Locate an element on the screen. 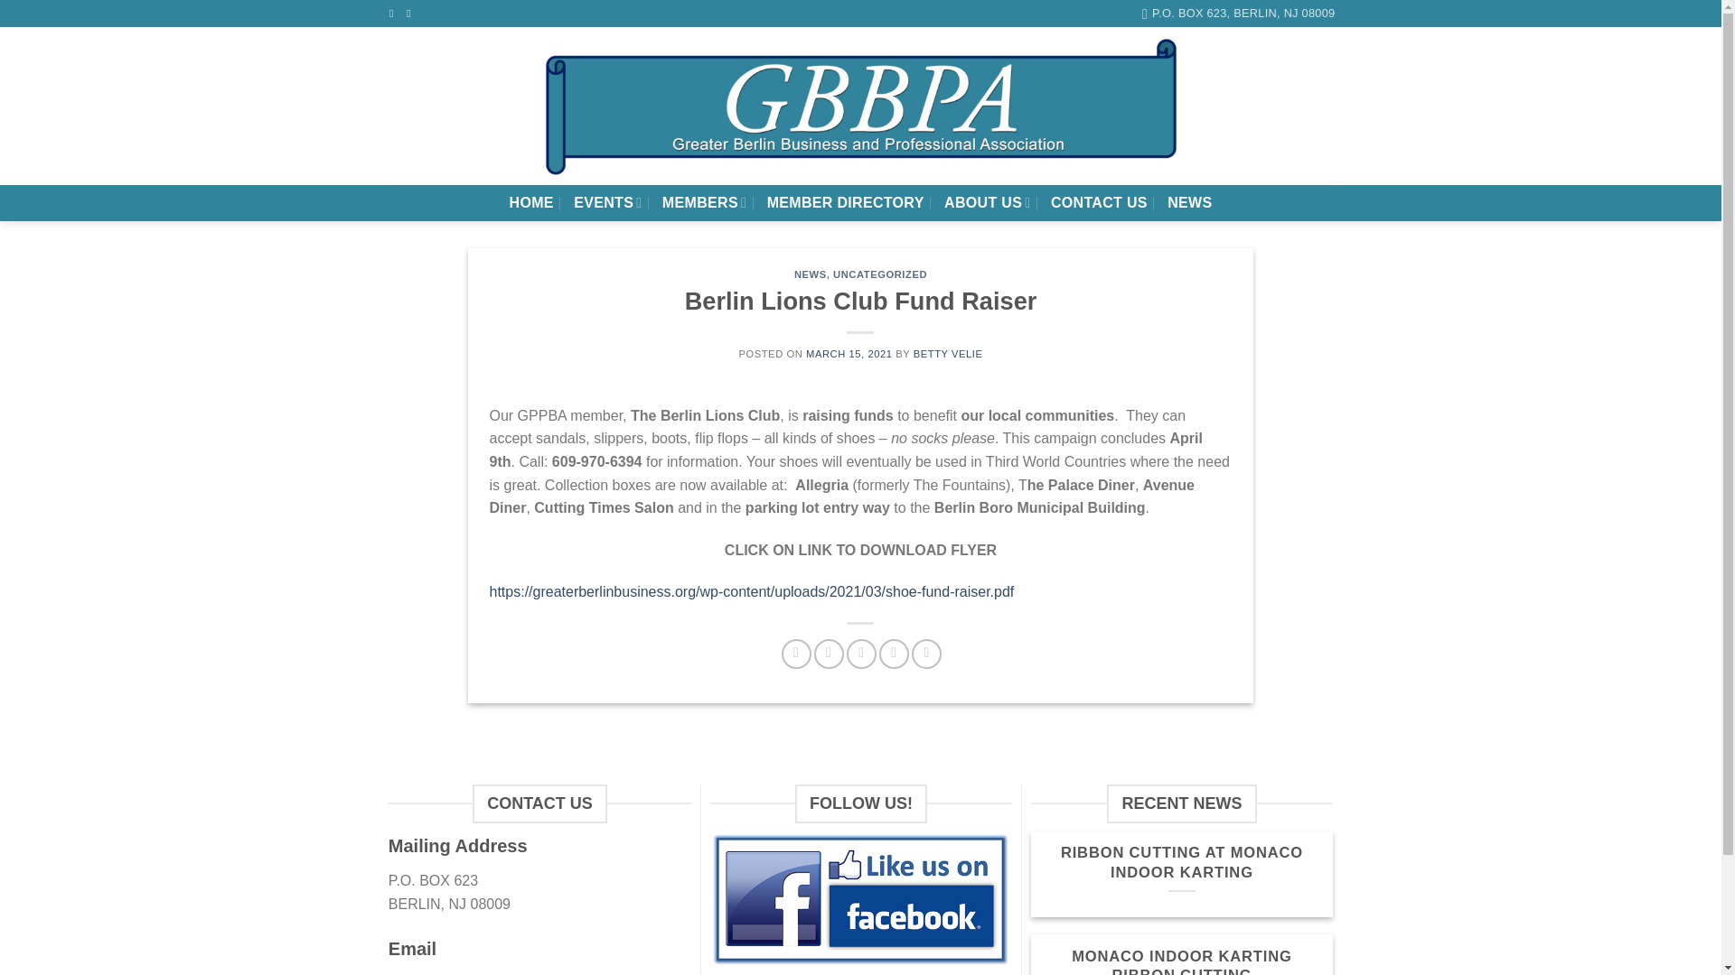 This screenshot has height=975, width=1735. UNCATEGORIZED is located at coordinates (879, 274).